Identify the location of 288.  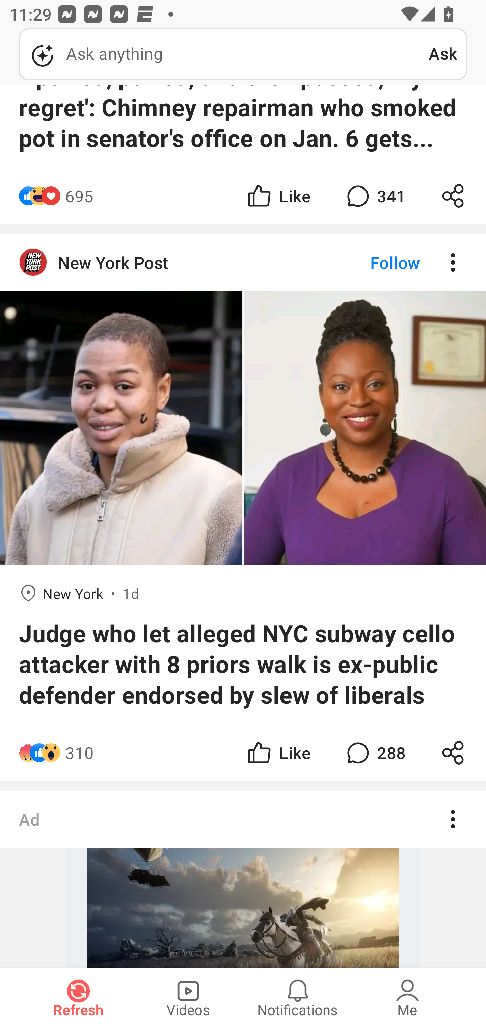
(375, 753).